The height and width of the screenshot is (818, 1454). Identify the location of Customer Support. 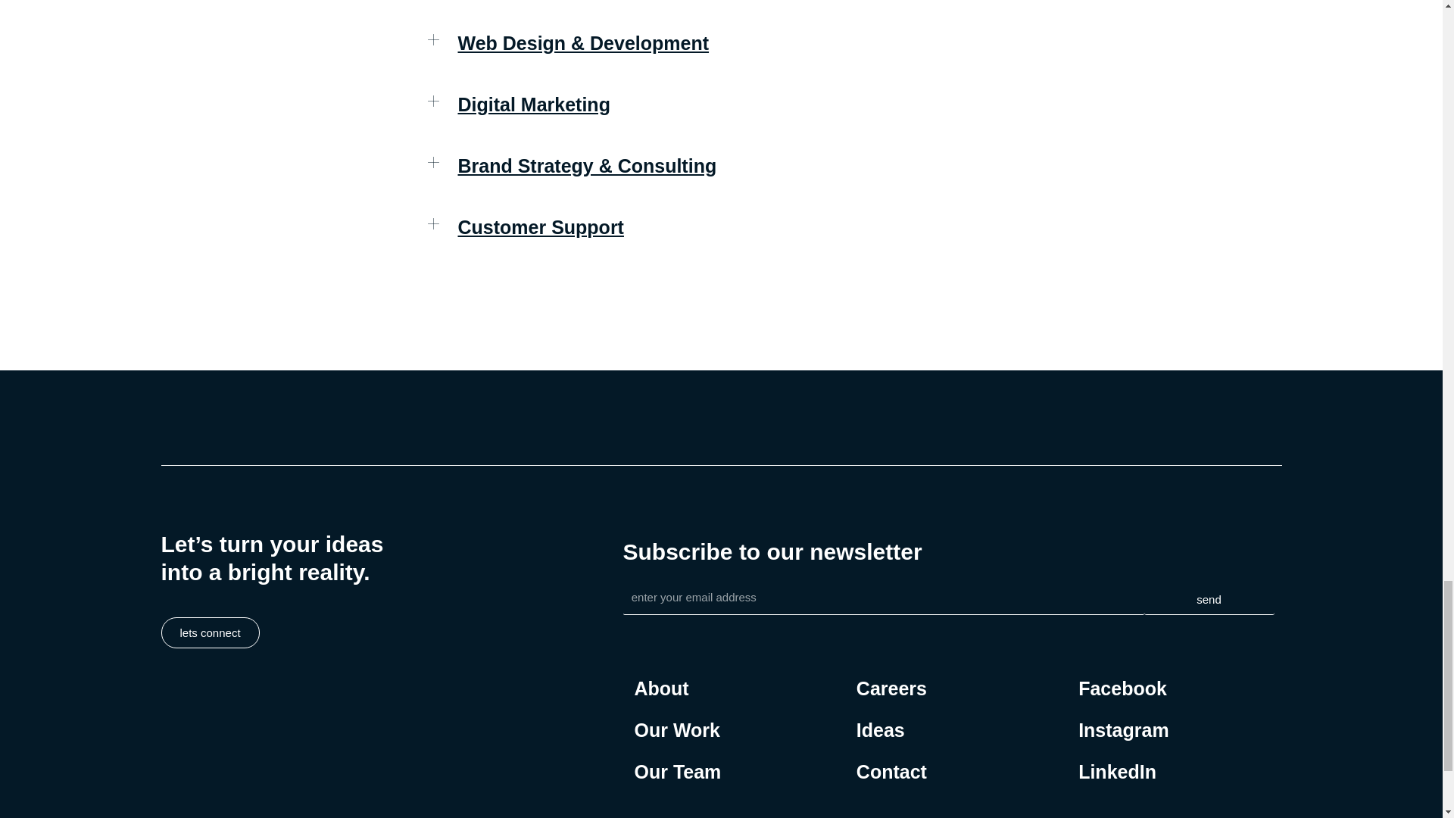
(541, 227).